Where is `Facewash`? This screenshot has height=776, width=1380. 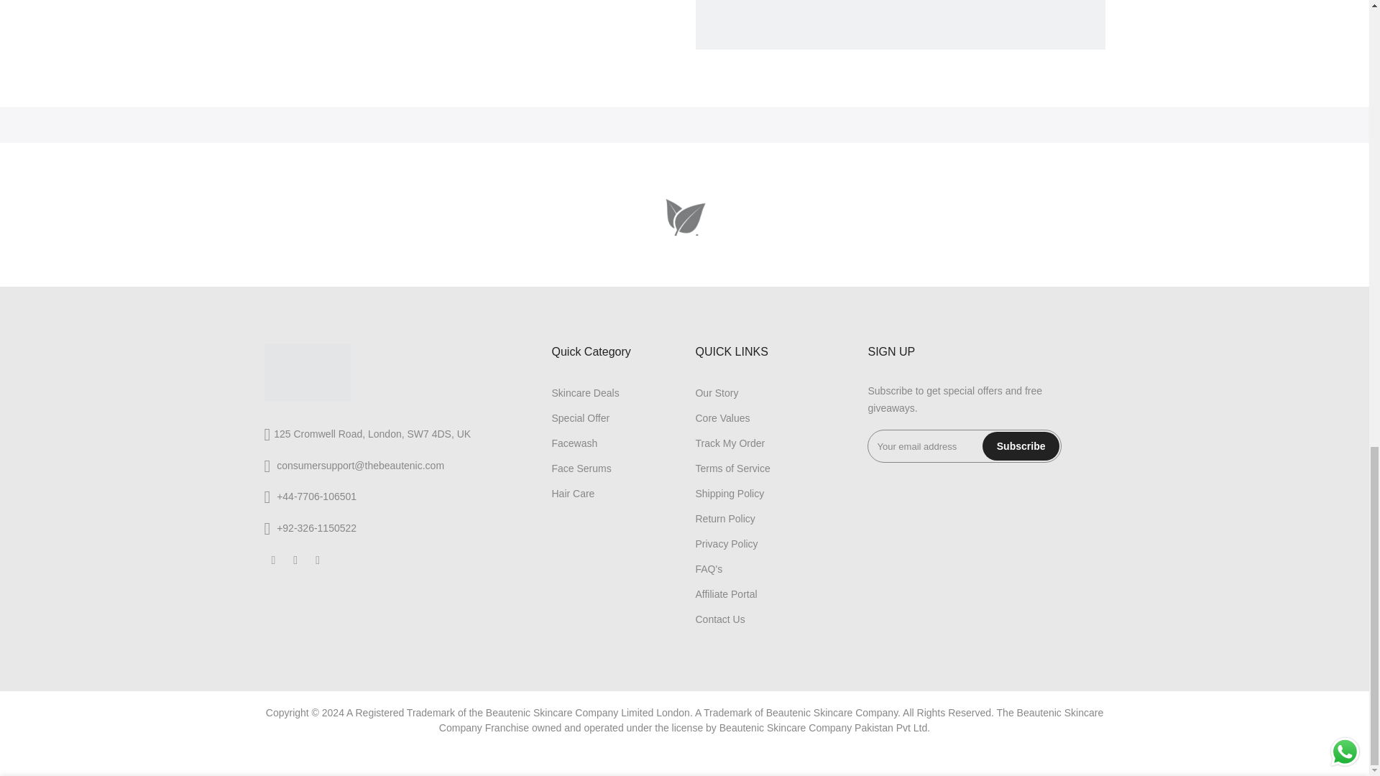
Facewash is located at coordinates (574, 443).